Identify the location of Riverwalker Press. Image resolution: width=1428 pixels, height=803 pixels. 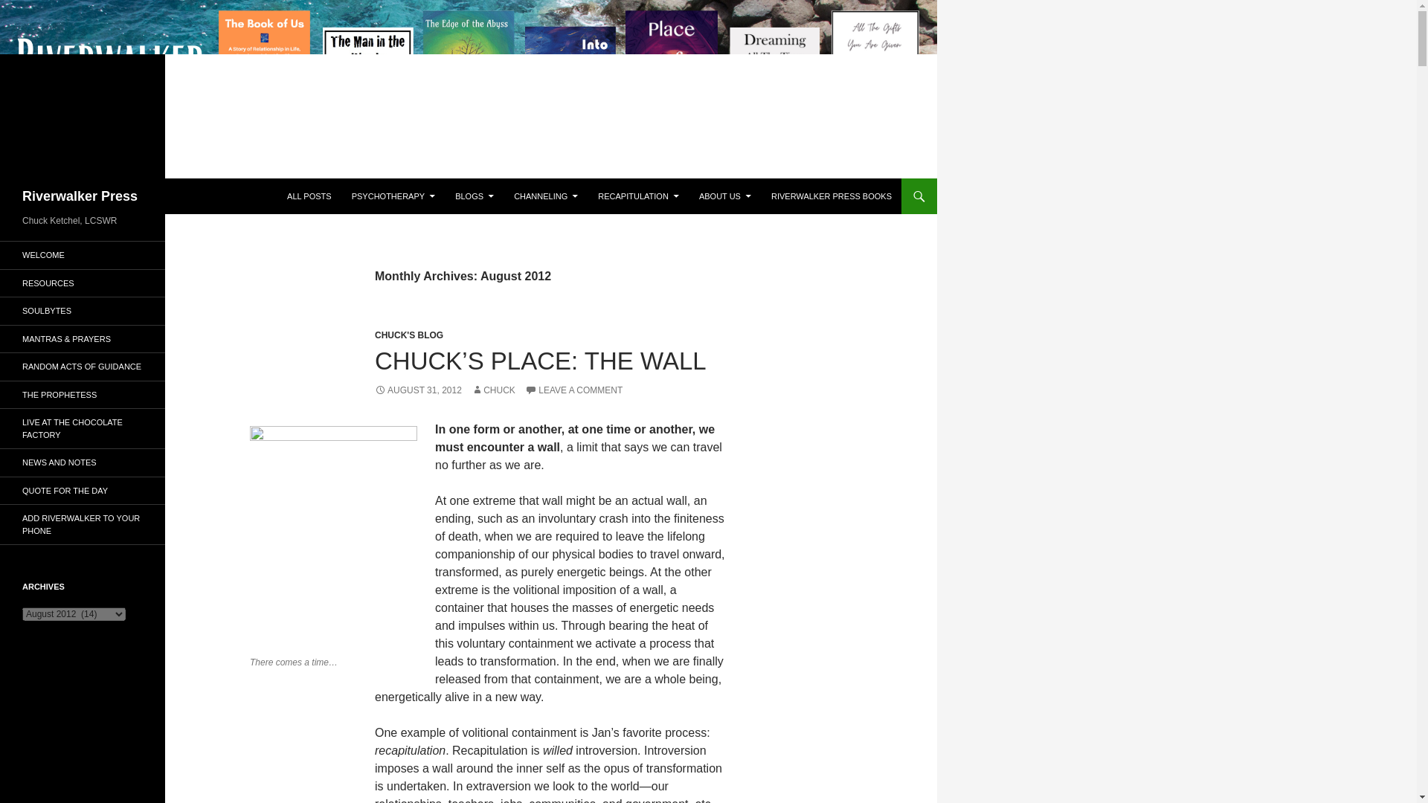
(80, 196).